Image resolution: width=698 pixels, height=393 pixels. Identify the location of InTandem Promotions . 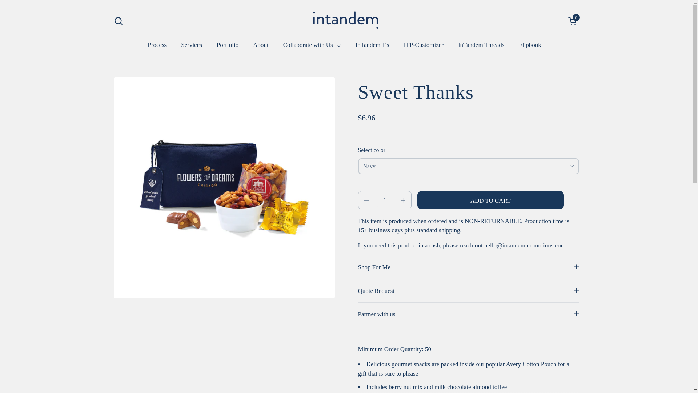
(346, 19).